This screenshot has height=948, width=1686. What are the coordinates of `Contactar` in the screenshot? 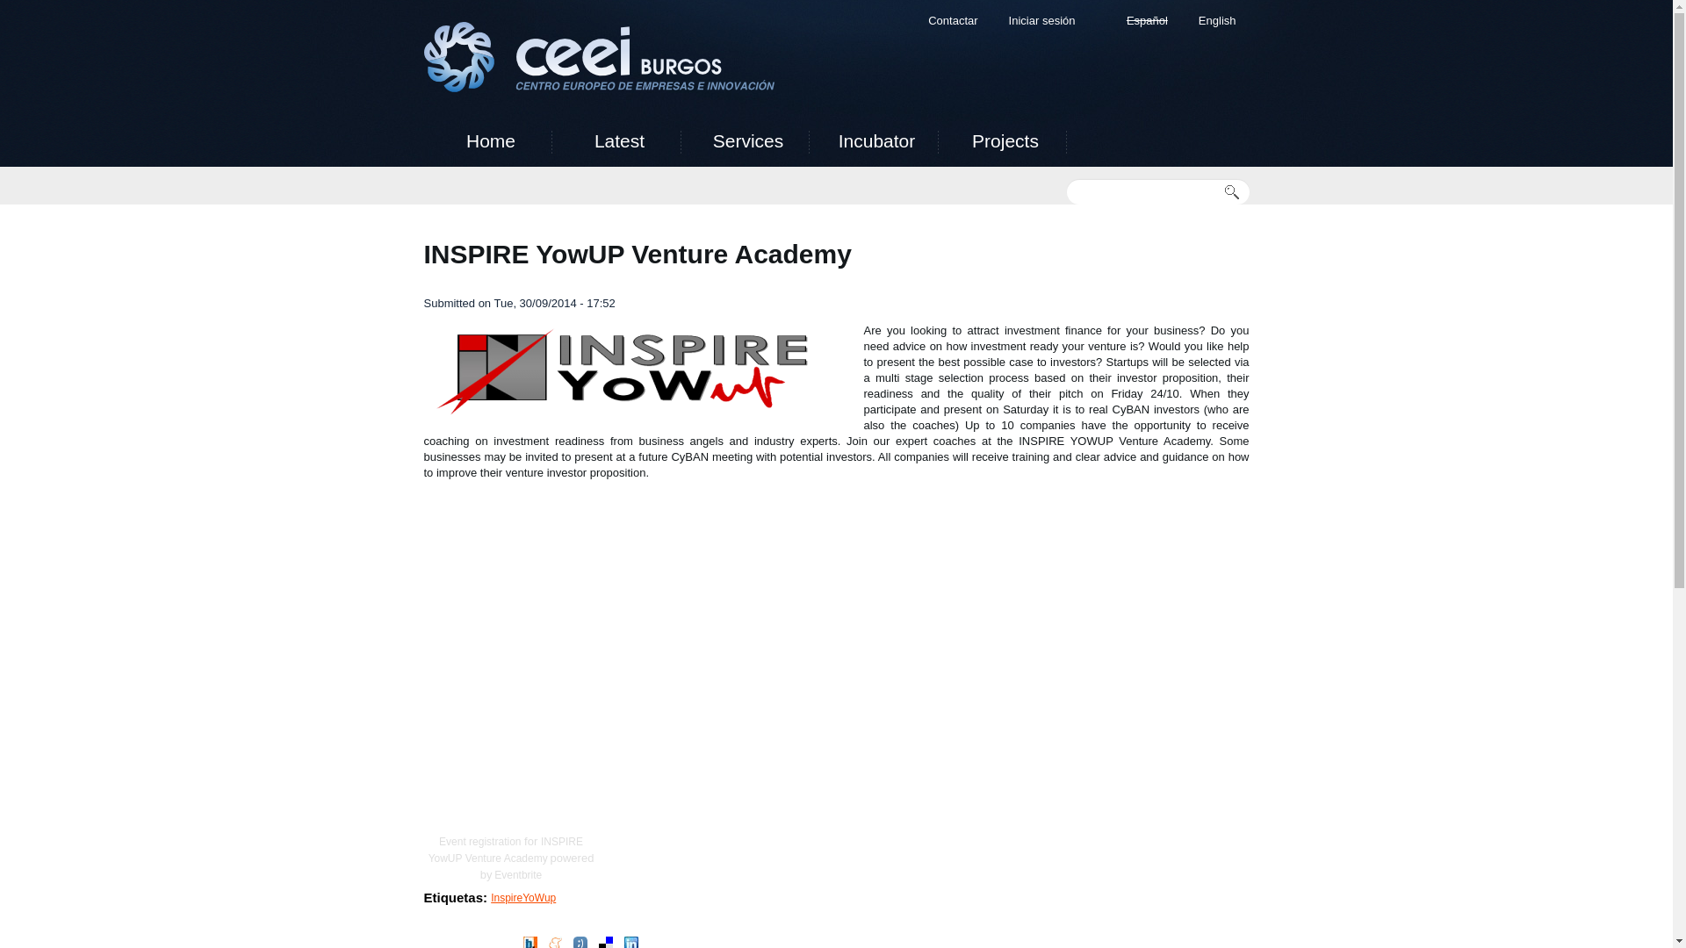 It's located at (953, 21).